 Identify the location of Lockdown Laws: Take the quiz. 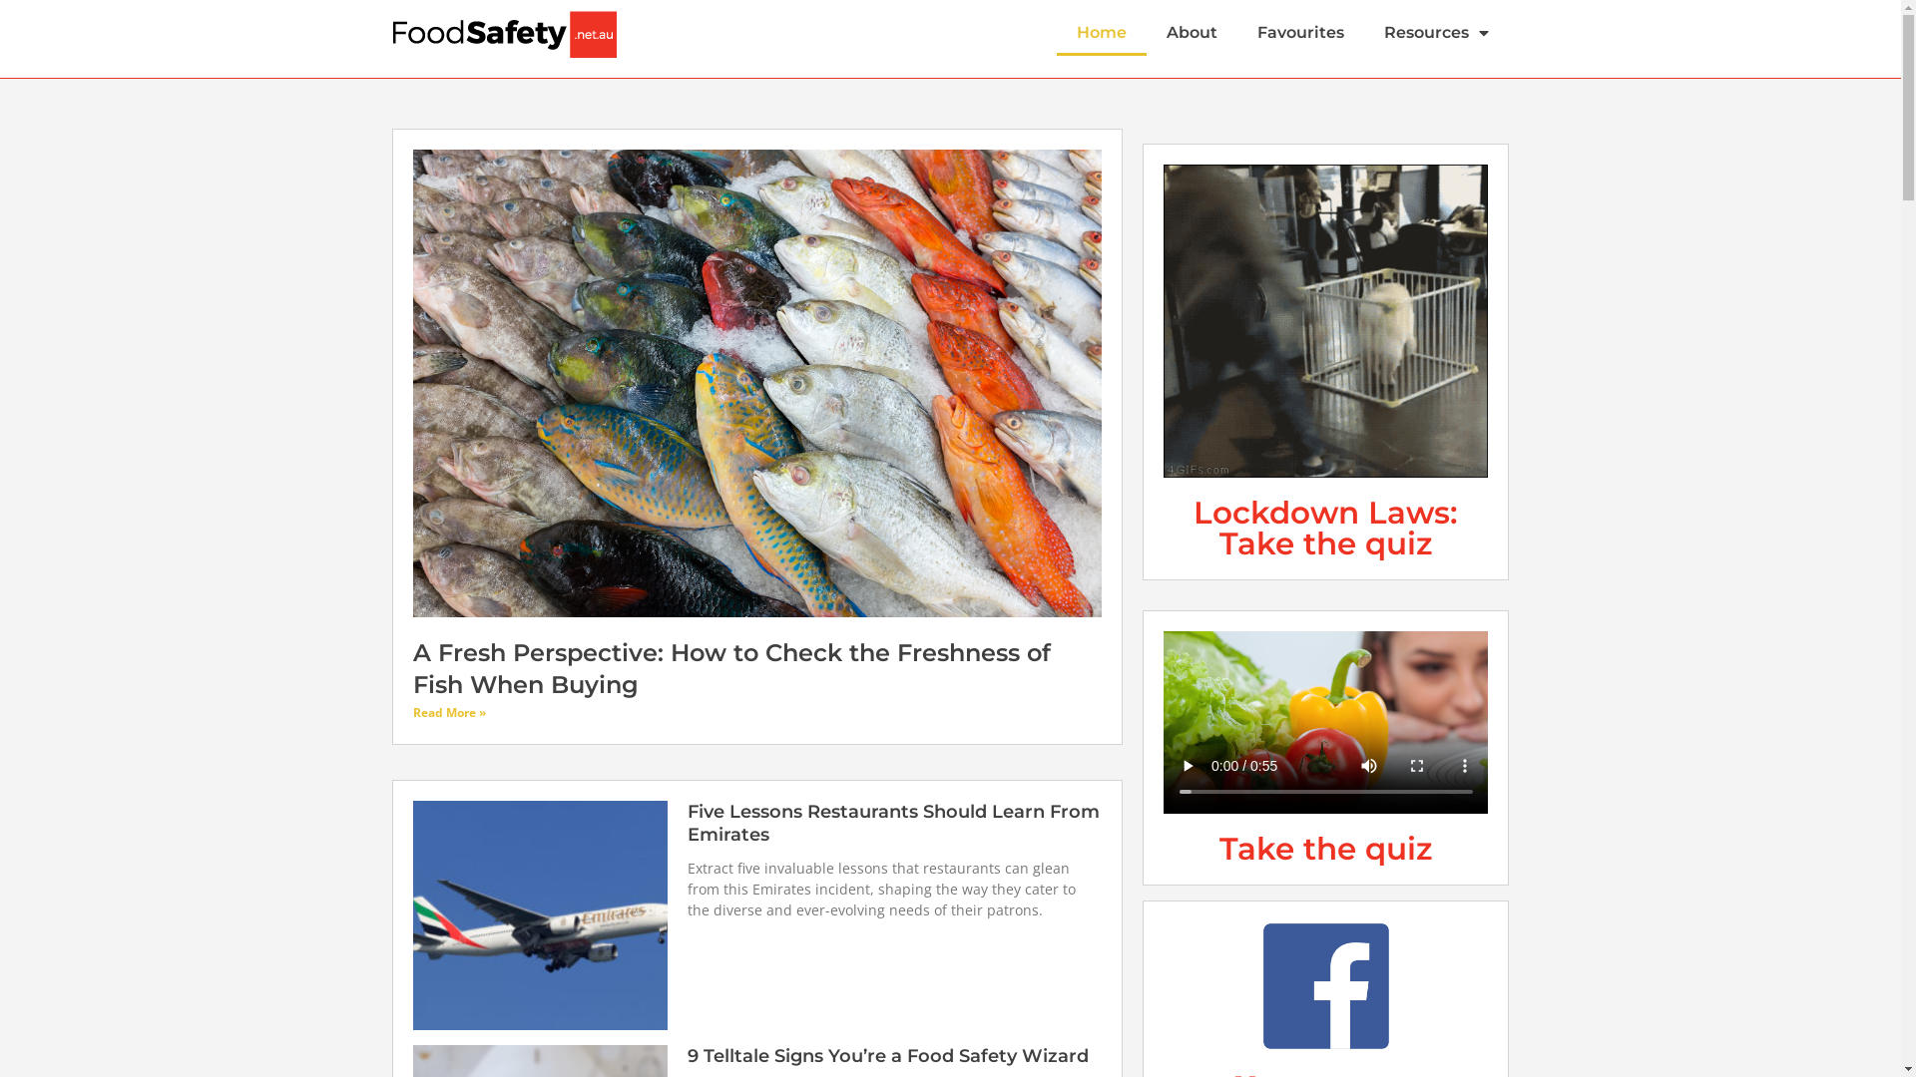
(1325, 529).